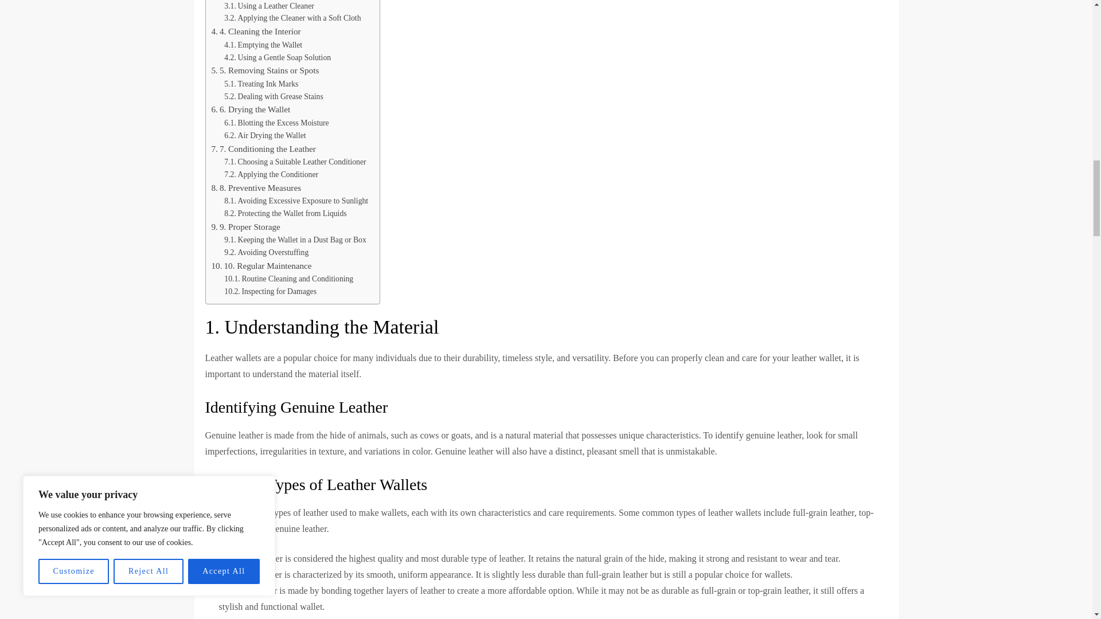 The image size is (1101, 619). What do you see at coordinates (256, 31) in the screenshot?
I see `4. Cleaning the Interior` at bounding box center [256, 31].